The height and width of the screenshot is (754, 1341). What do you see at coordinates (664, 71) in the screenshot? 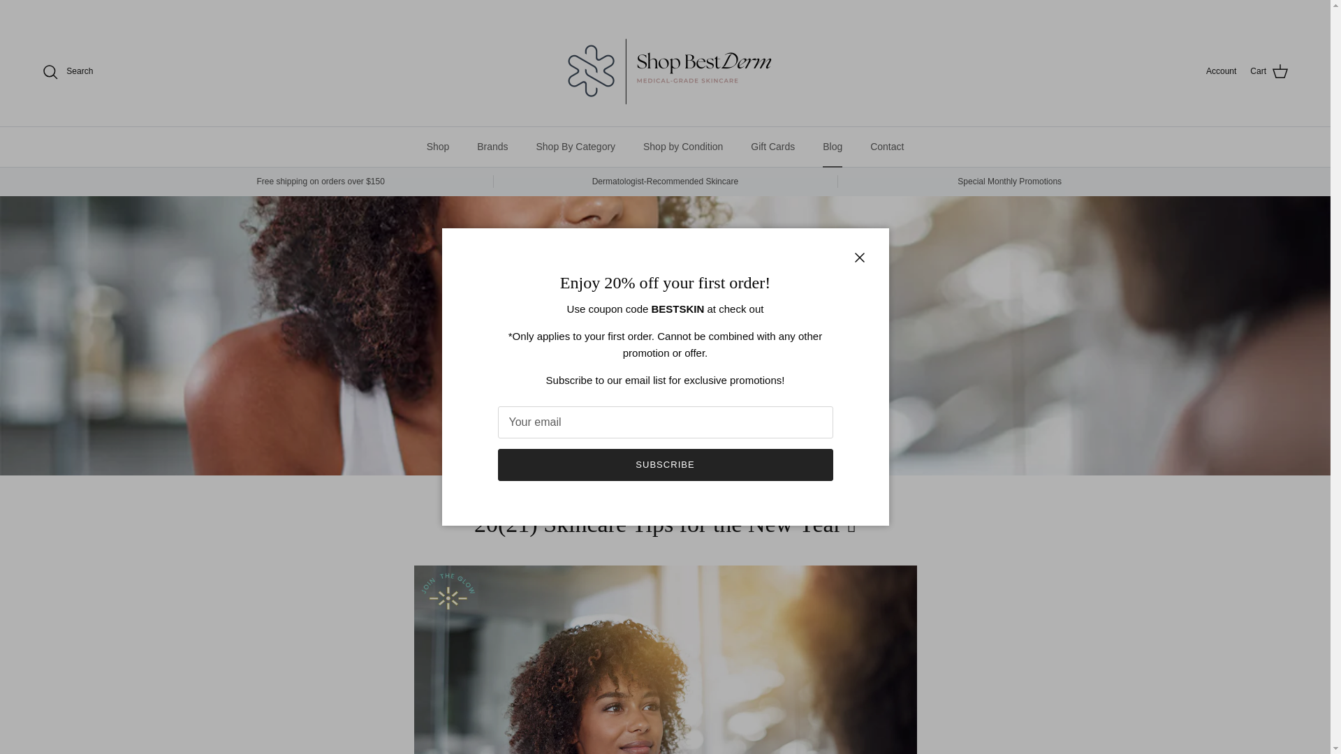
I see `Shop BestDerm` at bounding box center [664, 71].